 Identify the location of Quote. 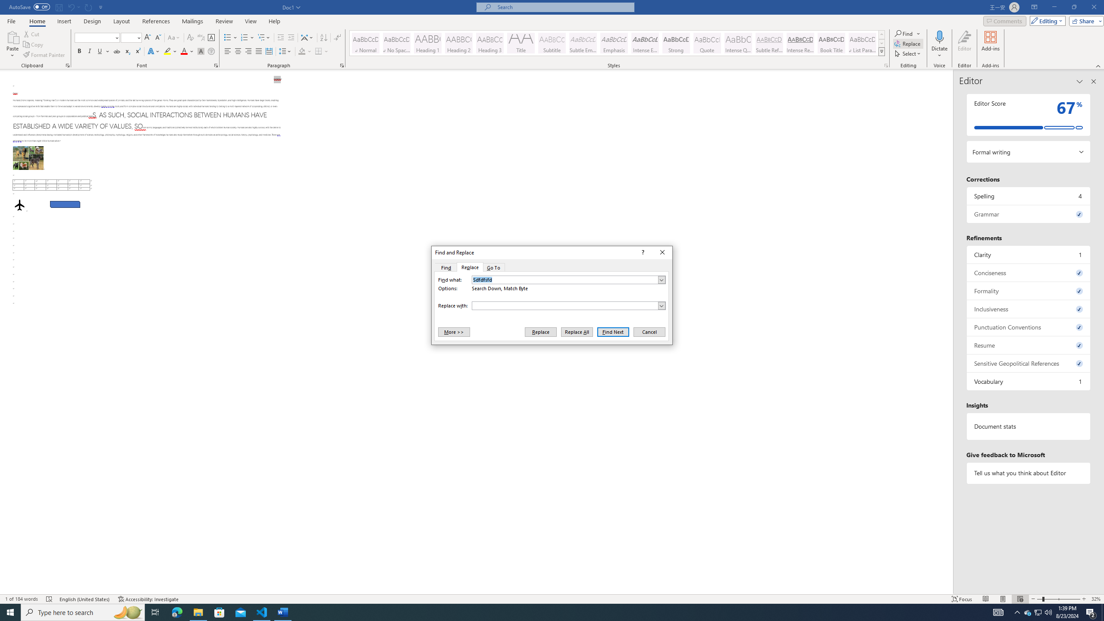
(707, 43).